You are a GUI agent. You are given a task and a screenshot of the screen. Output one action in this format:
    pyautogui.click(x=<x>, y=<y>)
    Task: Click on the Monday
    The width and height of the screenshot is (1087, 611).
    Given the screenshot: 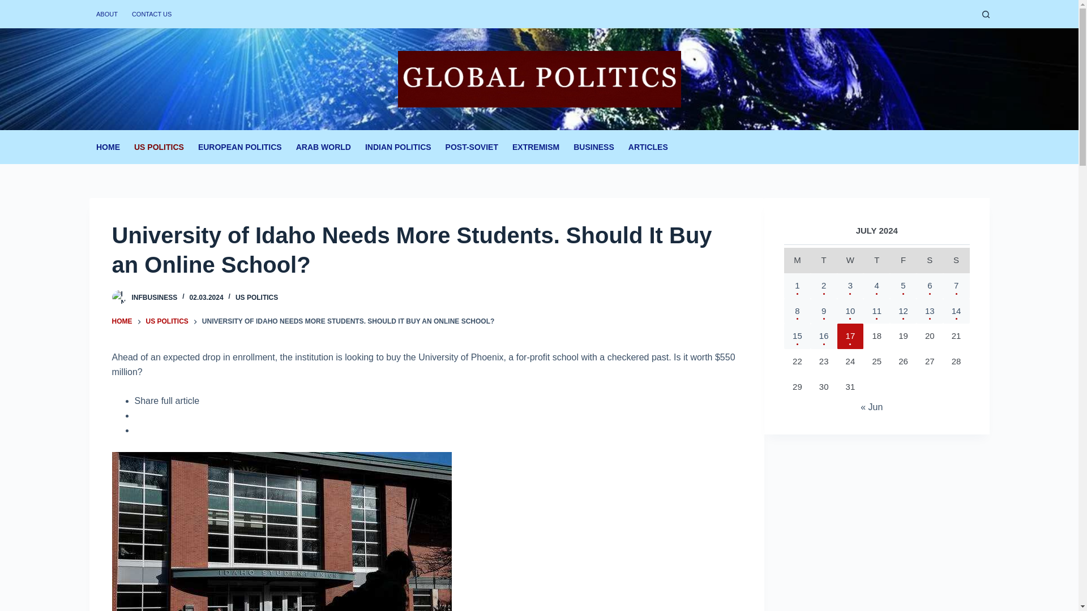 What is the action you would take?
    pyautogui.click(x=797, y=260)
    